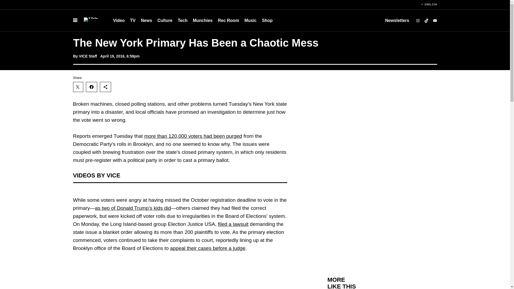 The width and height of the screenshot is (514, 289). What do you see at coordinates (75, 20) in the screenshot?
I see `Open Menu` at bounding box center [75, 20].